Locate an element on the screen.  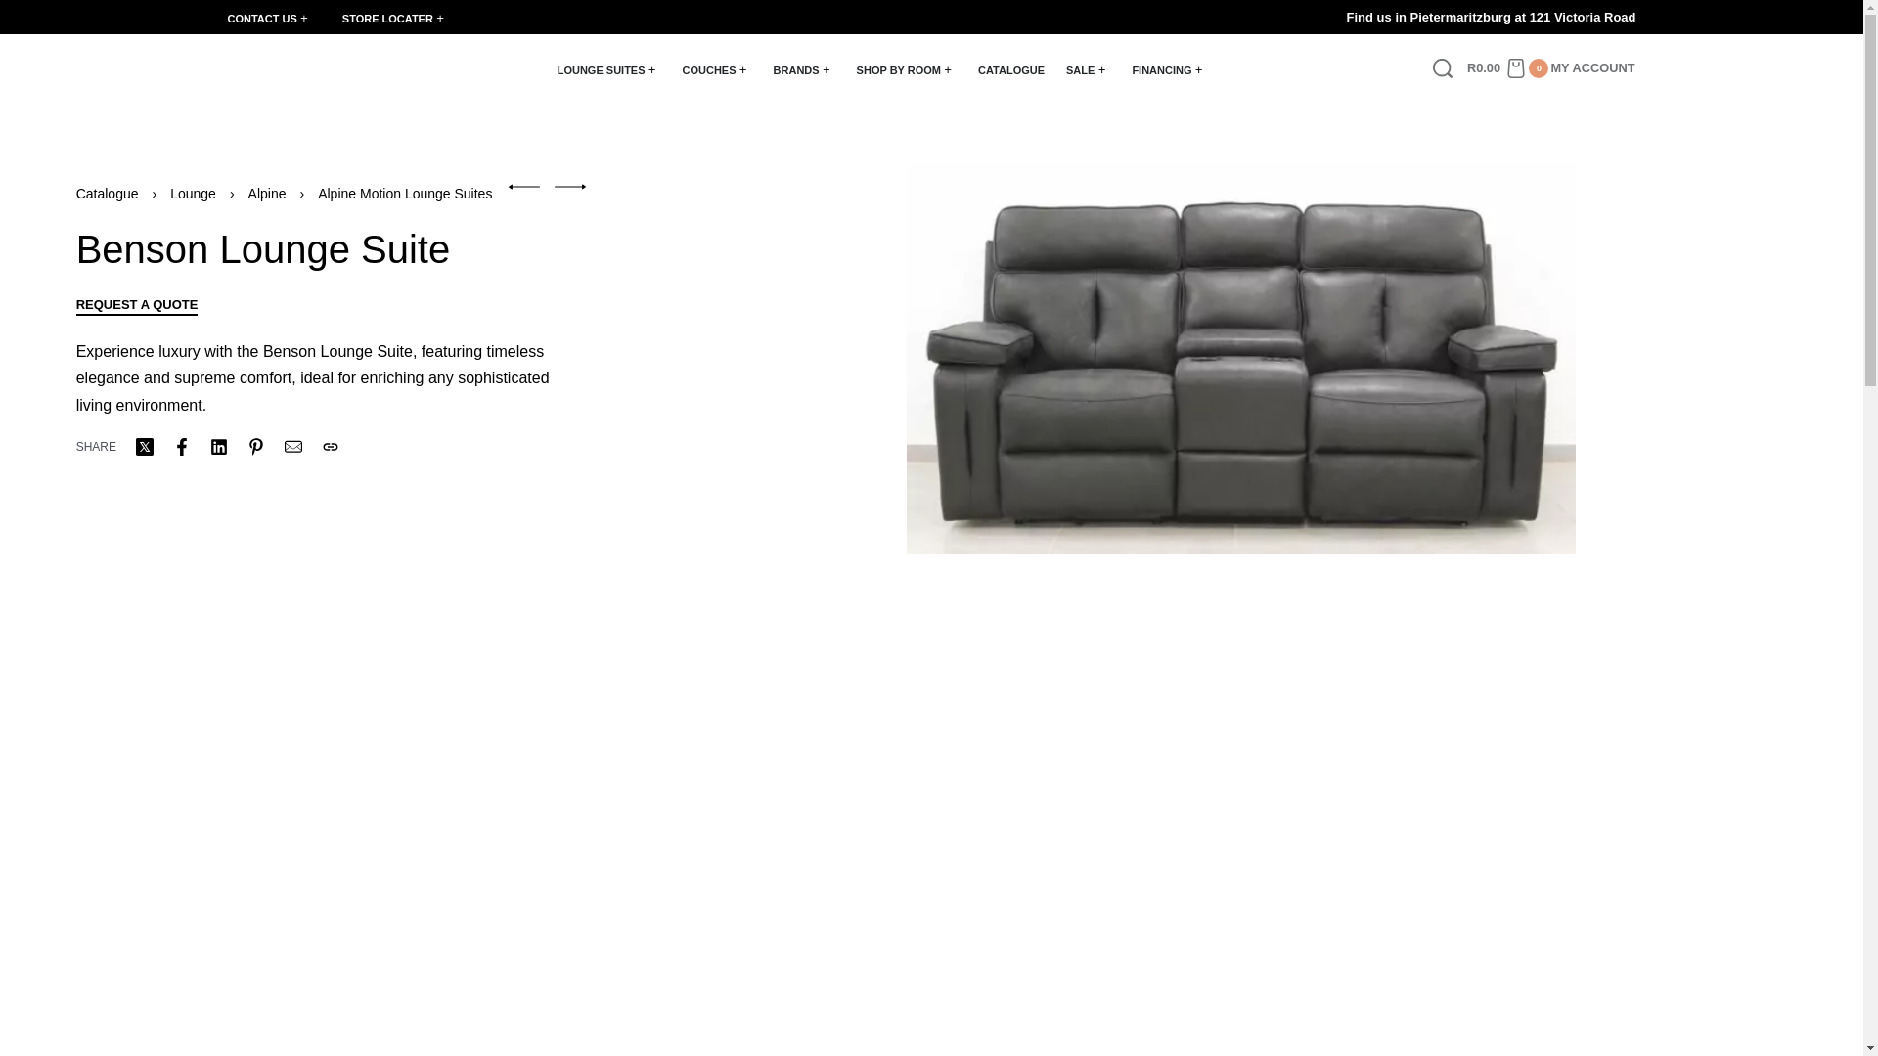
COUCHES is located at coordinates (718, 70).